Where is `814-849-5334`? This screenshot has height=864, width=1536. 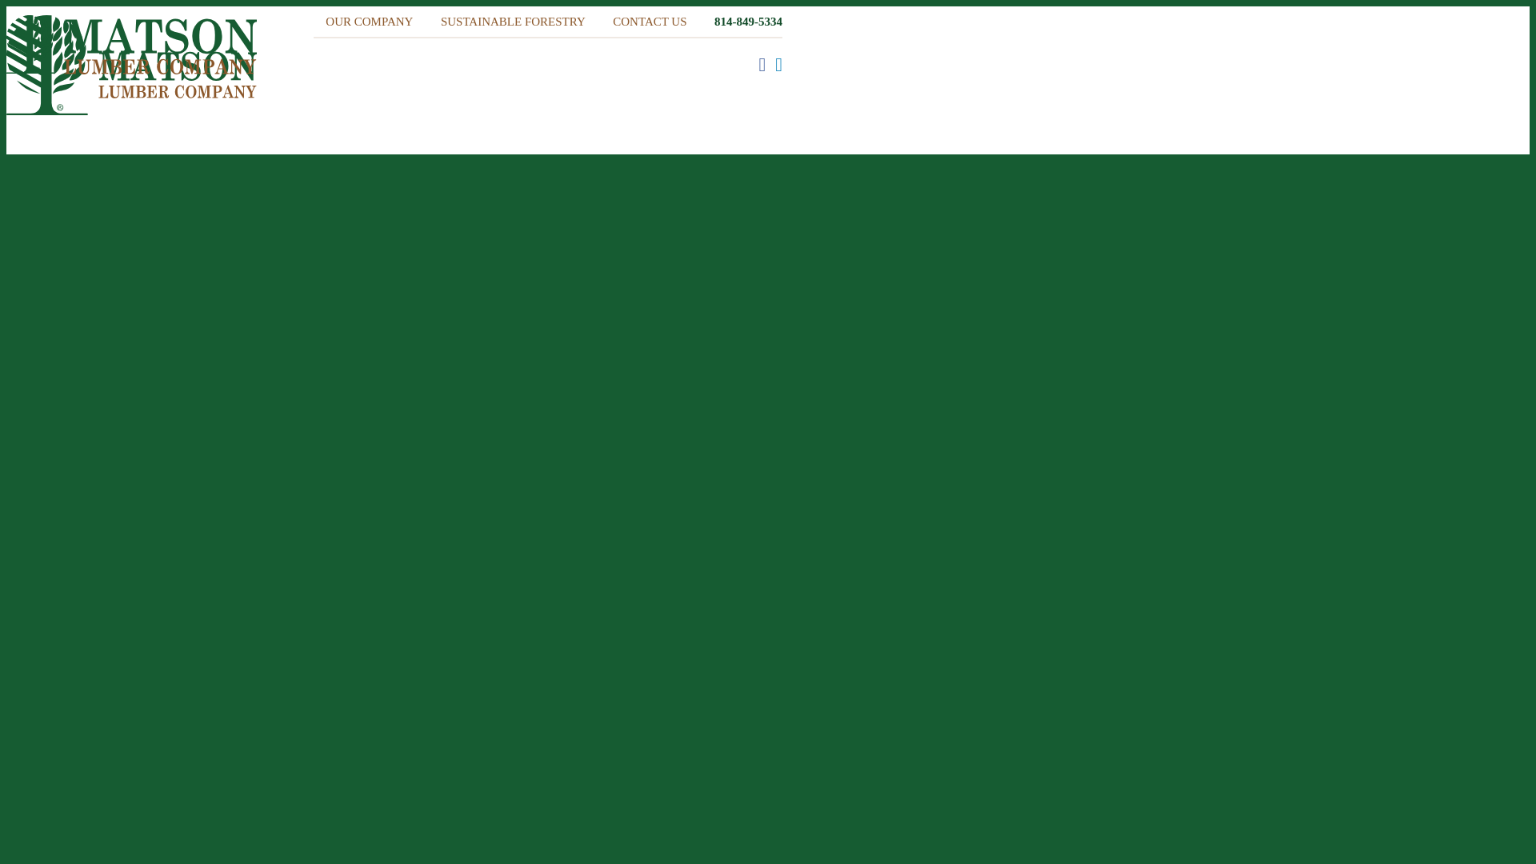 814-849-5334 is located at coordinates (747, 21).